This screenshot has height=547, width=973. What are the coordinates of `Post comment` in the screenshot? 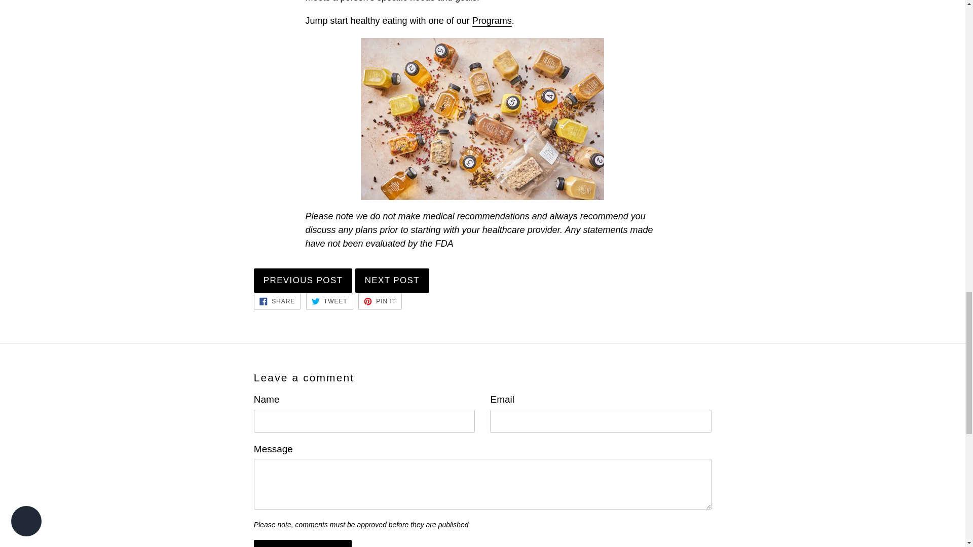 It's located at (303, 543).